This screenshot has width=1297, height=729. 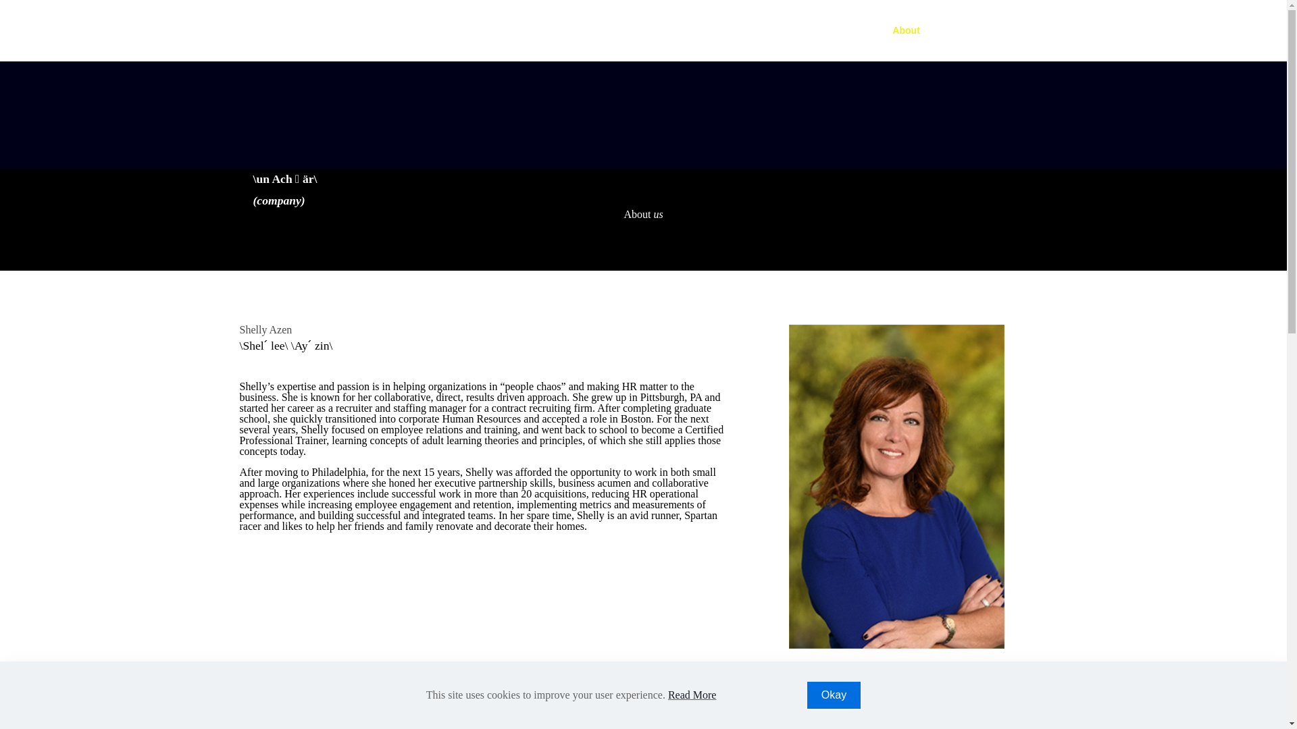 What do you see at coordinates (692, 694) in the screenshot?
I see `Read More` at bounding box center [692, 694].